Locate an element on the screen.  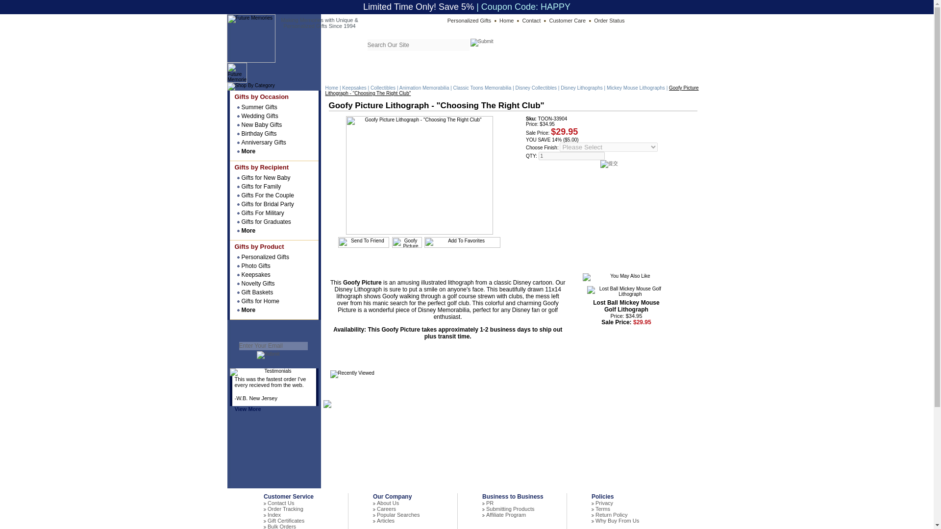
1 is located at coordinates (571, 156).